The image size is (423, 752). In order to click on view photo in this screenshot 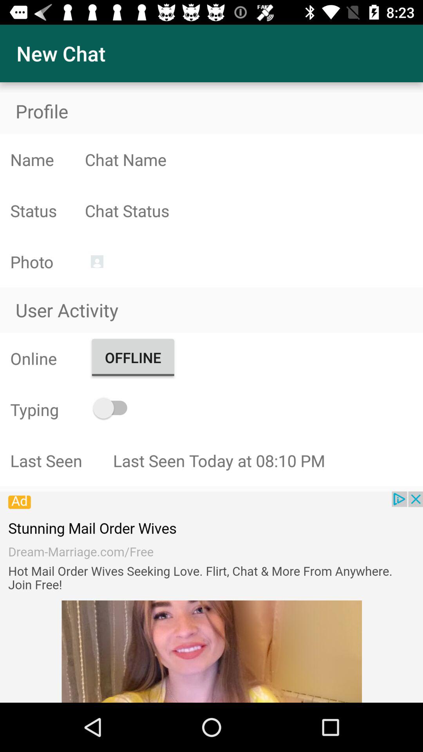, I will do `click(97, 262)`.